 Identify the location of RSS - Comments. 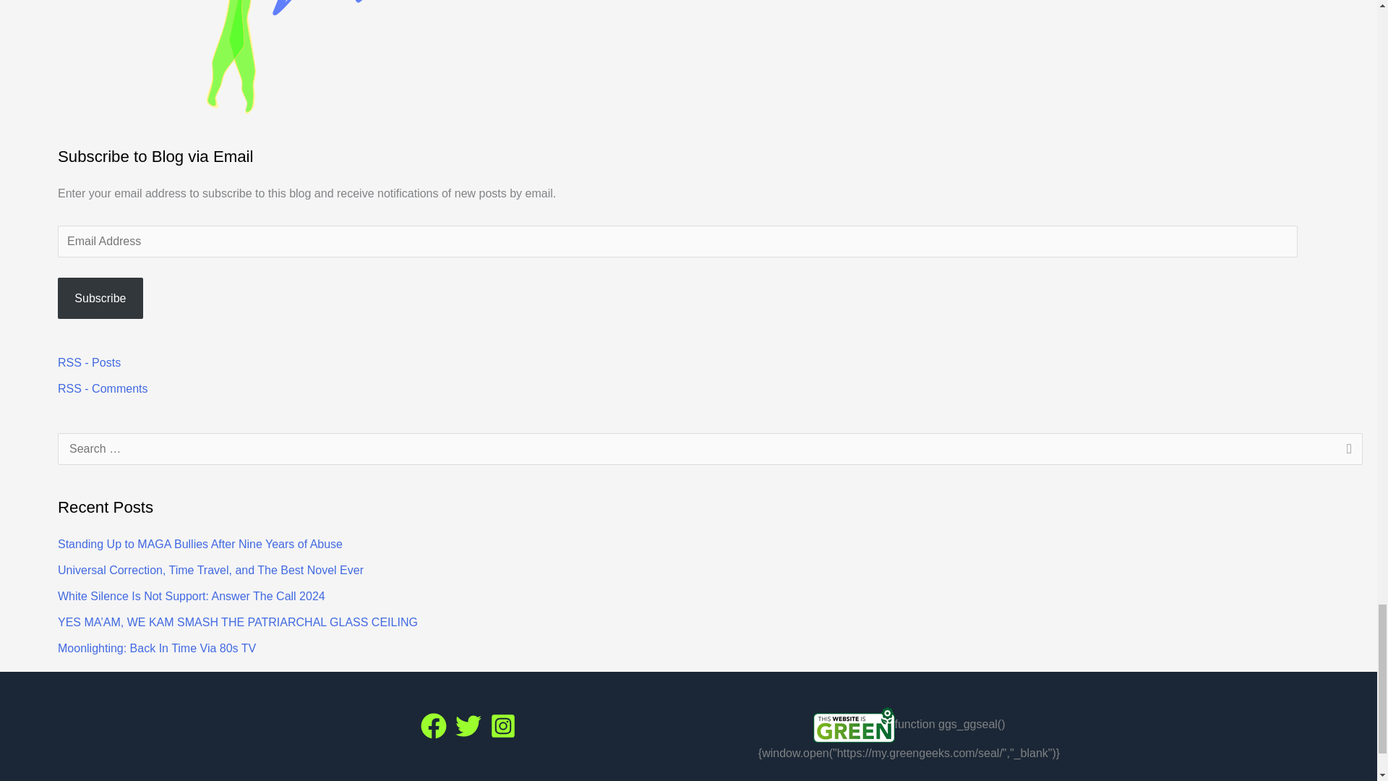
(103, 389).